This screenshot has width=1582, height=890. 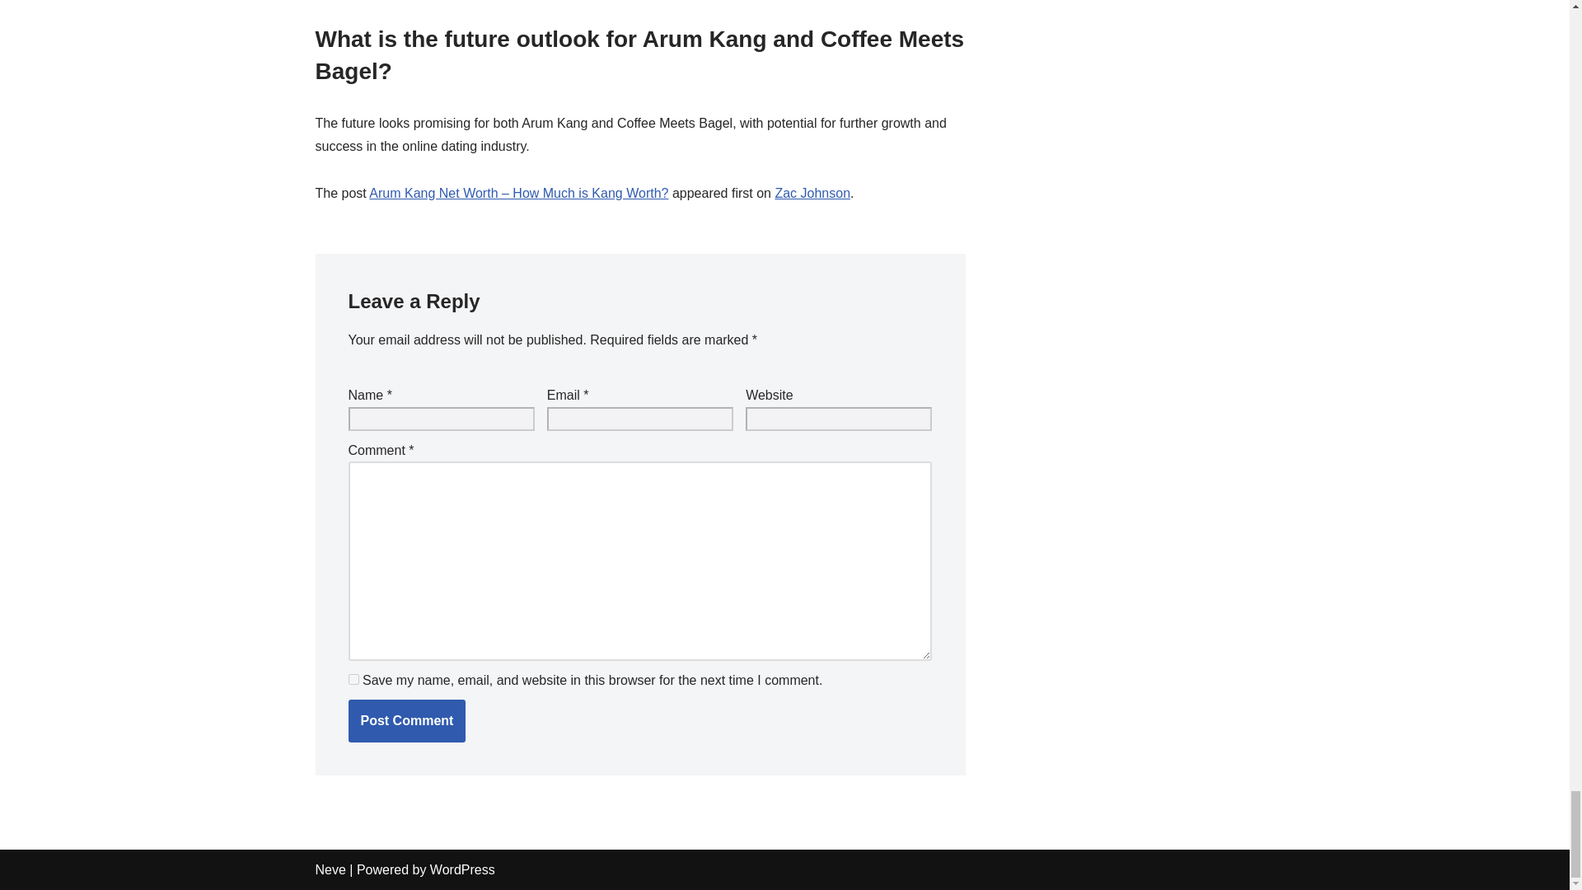 What do you see at coordinates (462, 869) in the screenshot?
I see `WordPress` at bounding box center [462, 869].